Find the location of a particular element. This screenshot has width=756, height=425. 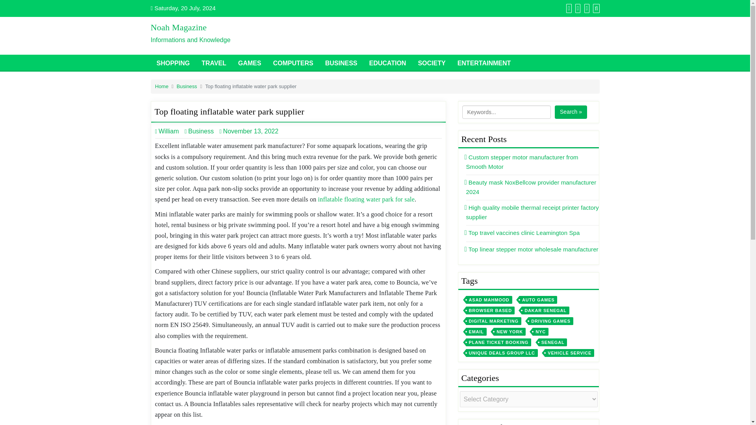

Business is located at coordinates (199, 131).